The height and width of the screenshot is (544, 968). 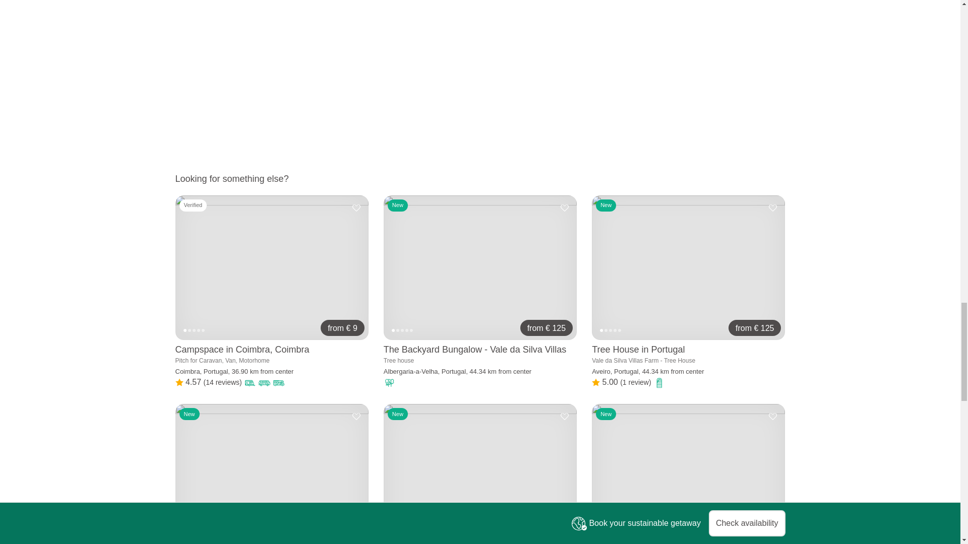 I want to click on Save, so click(x=356, y=416).